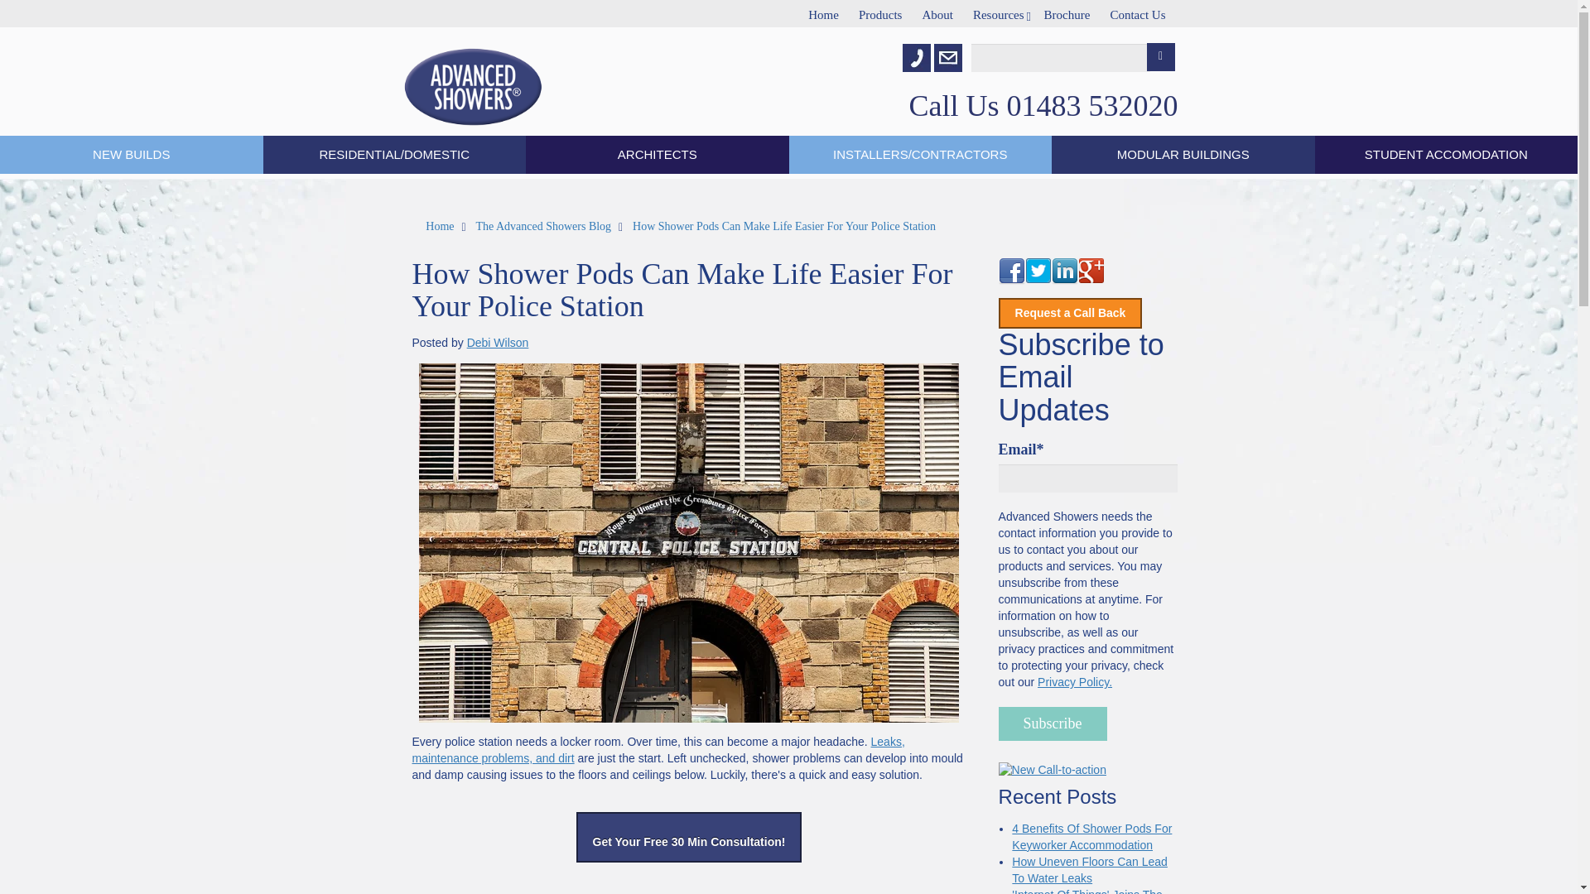 The width and height of the screenshot is (1590, 894). What do you see at coordinates (1067, 13) in the screenshot?
I see `Brochure` at bounding box center [1067, 13].